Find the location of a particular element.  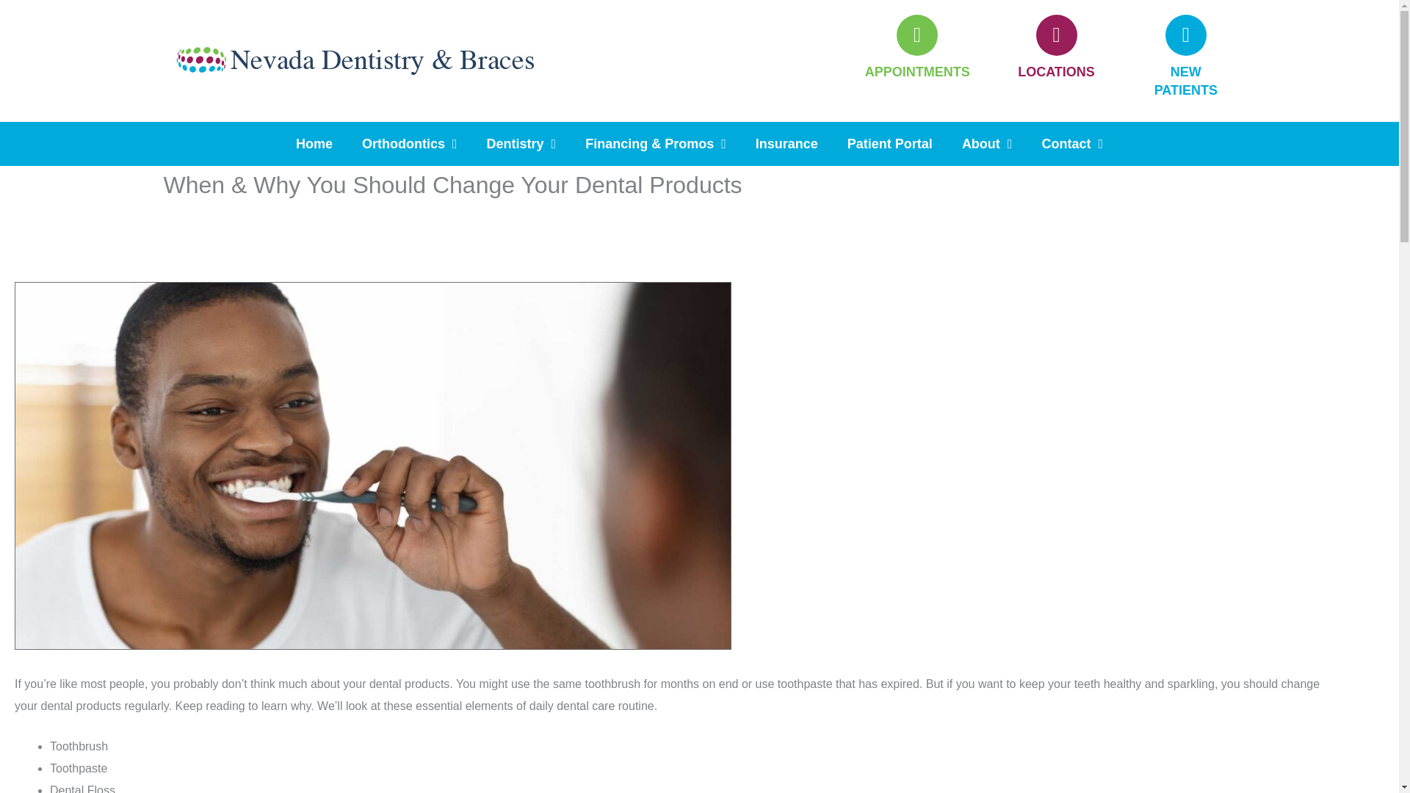

LOCATIONS is located at coordinates (1056, 72).